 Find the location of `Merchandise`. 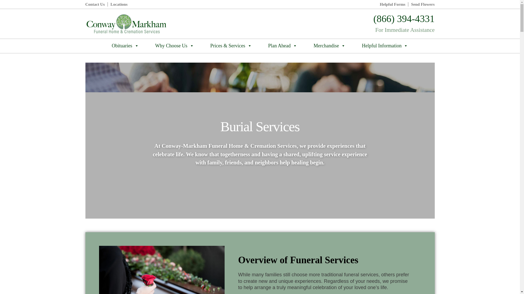

Merchandise is located at coordinates (330, 46).